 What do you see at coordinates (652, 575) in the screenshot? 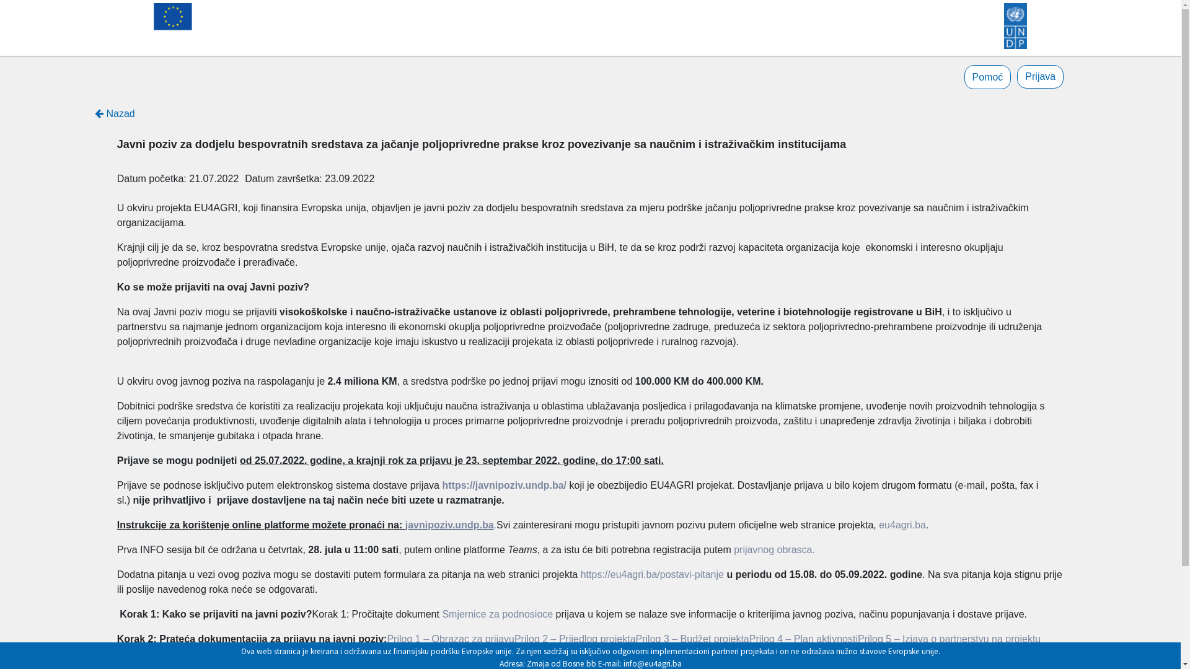
I see `https://eu4agri.ba/postavi-pitanje` at bounding box center [652, 575].